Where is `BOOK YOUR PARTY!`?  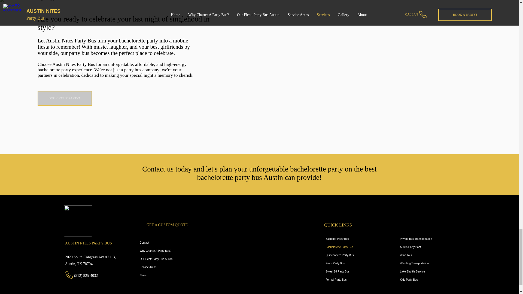
BOOK YOUR PARTY! is located at coordinates (65, 98).